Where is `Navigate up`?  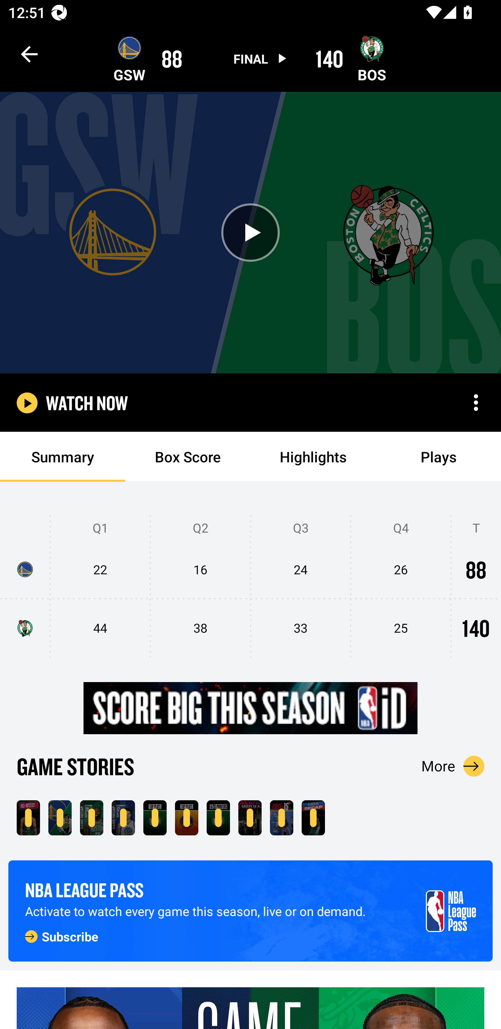
Navigate up is located at coordinates (29, 54).